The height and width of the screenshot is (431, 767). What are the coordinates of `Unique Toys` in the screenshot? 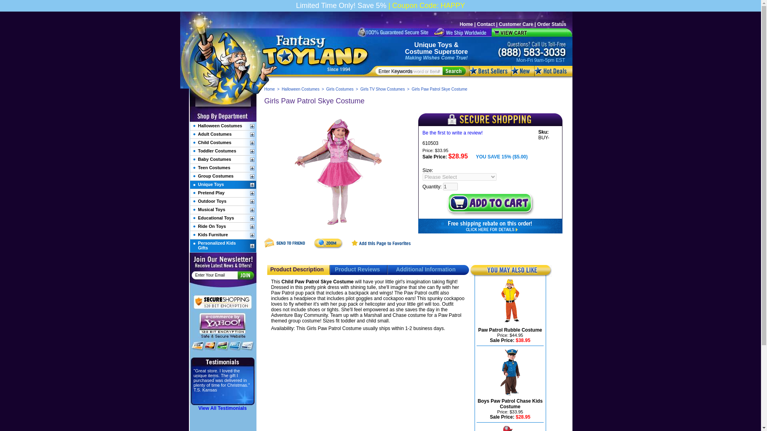 It's located at (433, 45).